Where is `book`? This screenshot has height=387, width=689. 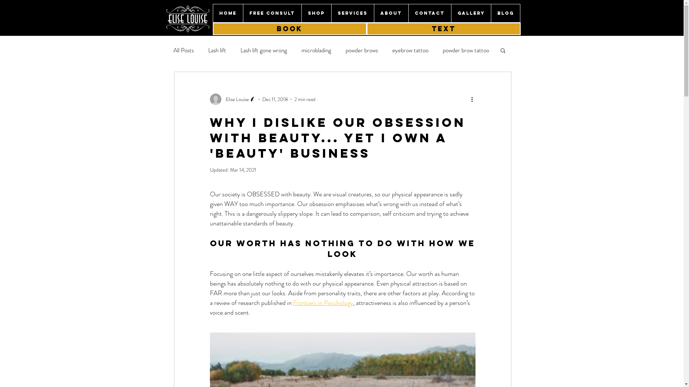 book is located at coordinates (289, 29).